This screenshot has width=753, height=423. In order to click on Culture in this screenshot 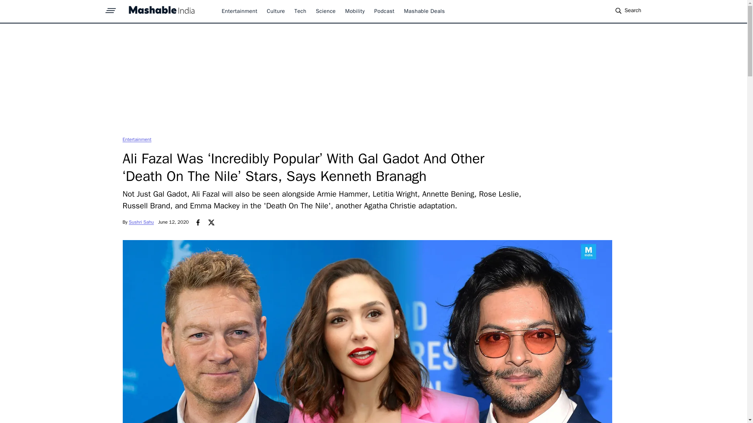, I will do `click(275, 11)`.